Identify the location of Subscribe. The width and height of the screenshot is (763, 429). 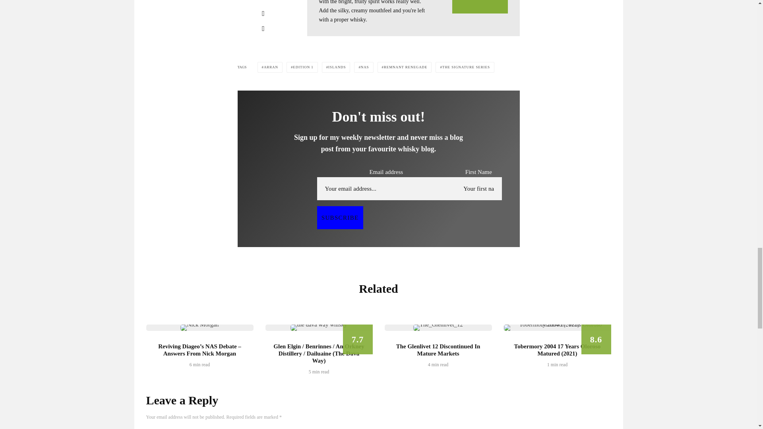
(340, 218).